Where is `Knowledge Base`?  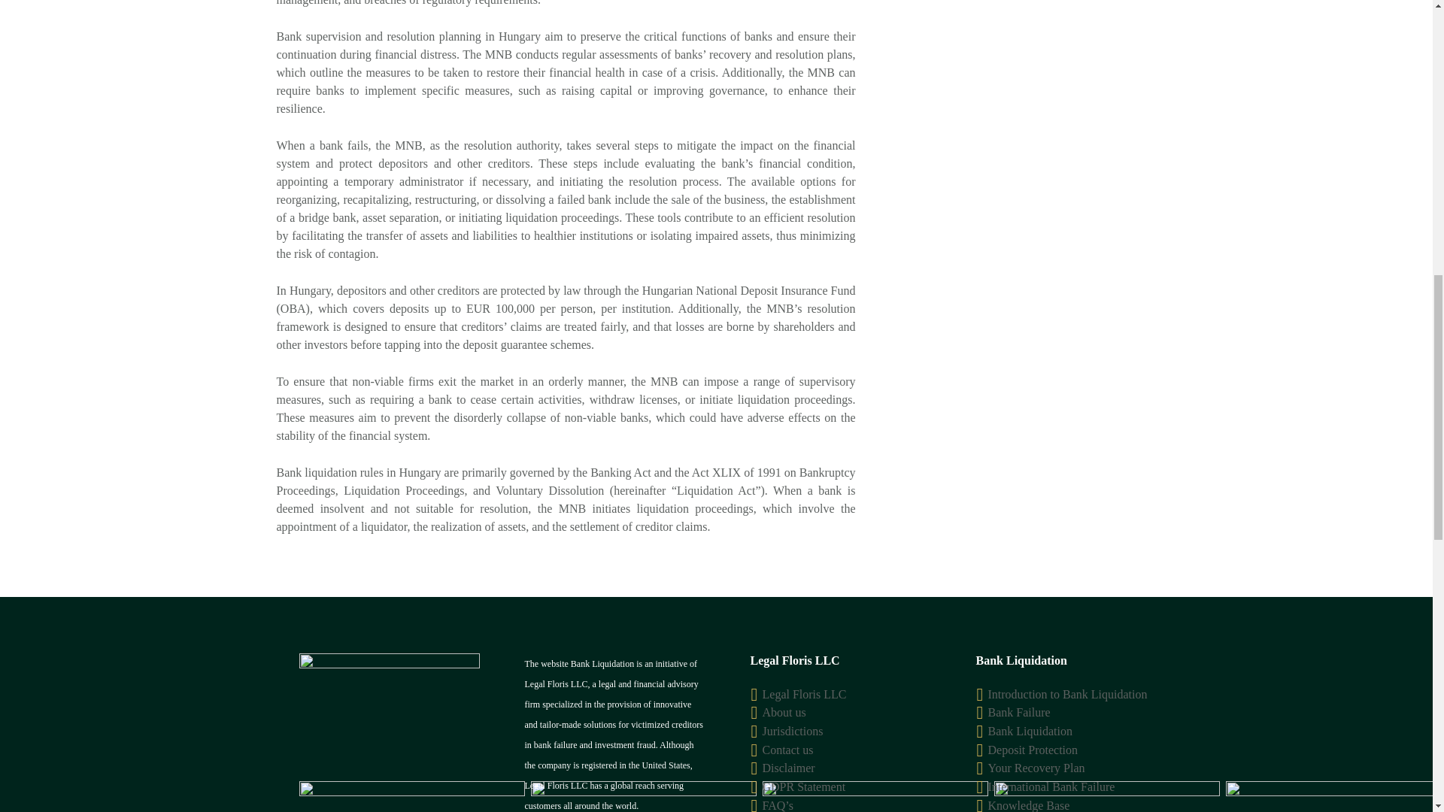
Knowledge Base is located at coordinates (1029, 805).